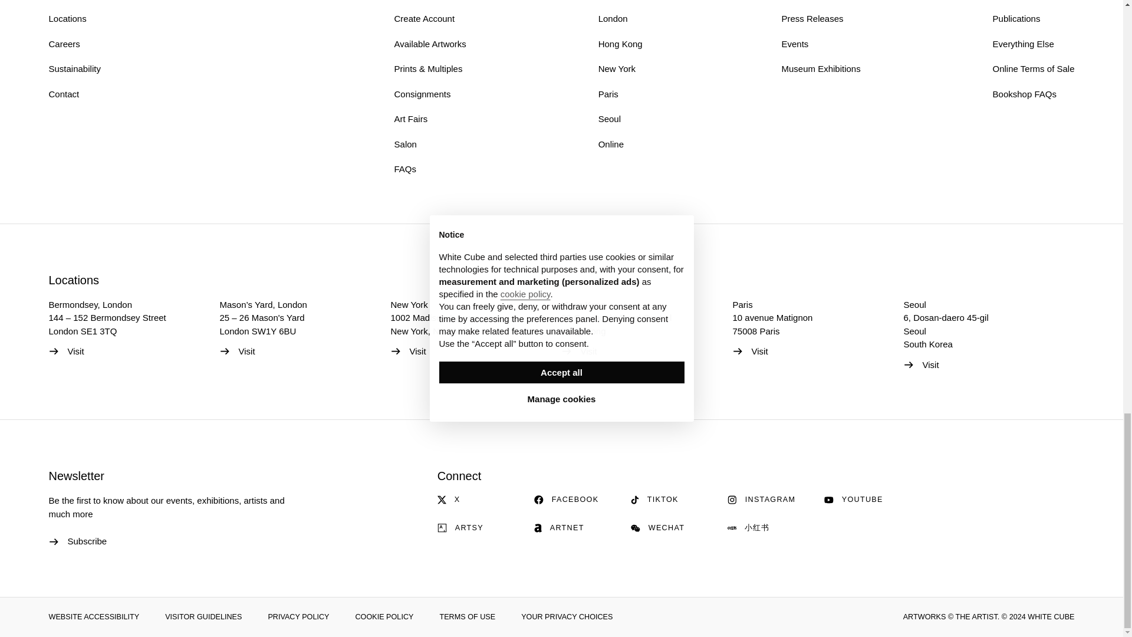 The image size is (1132, 637). I want to click on View White Cube gallery locations, so click(74, 280).